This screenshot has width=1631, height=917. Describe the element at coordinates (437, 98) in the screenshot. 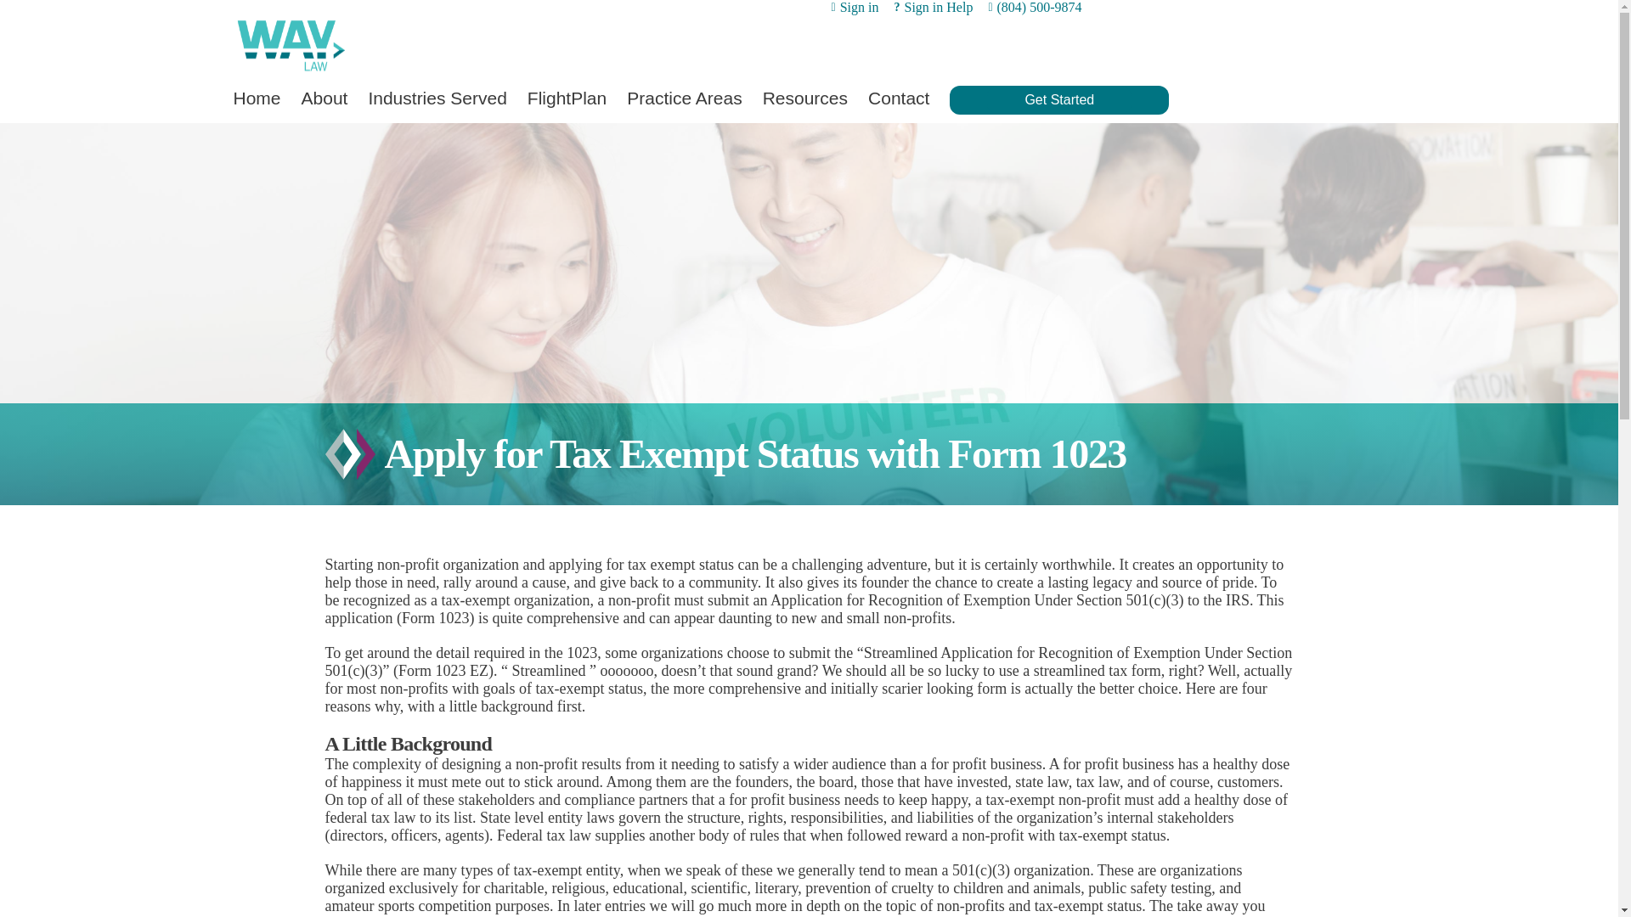

I see `Industries Served` at that location.